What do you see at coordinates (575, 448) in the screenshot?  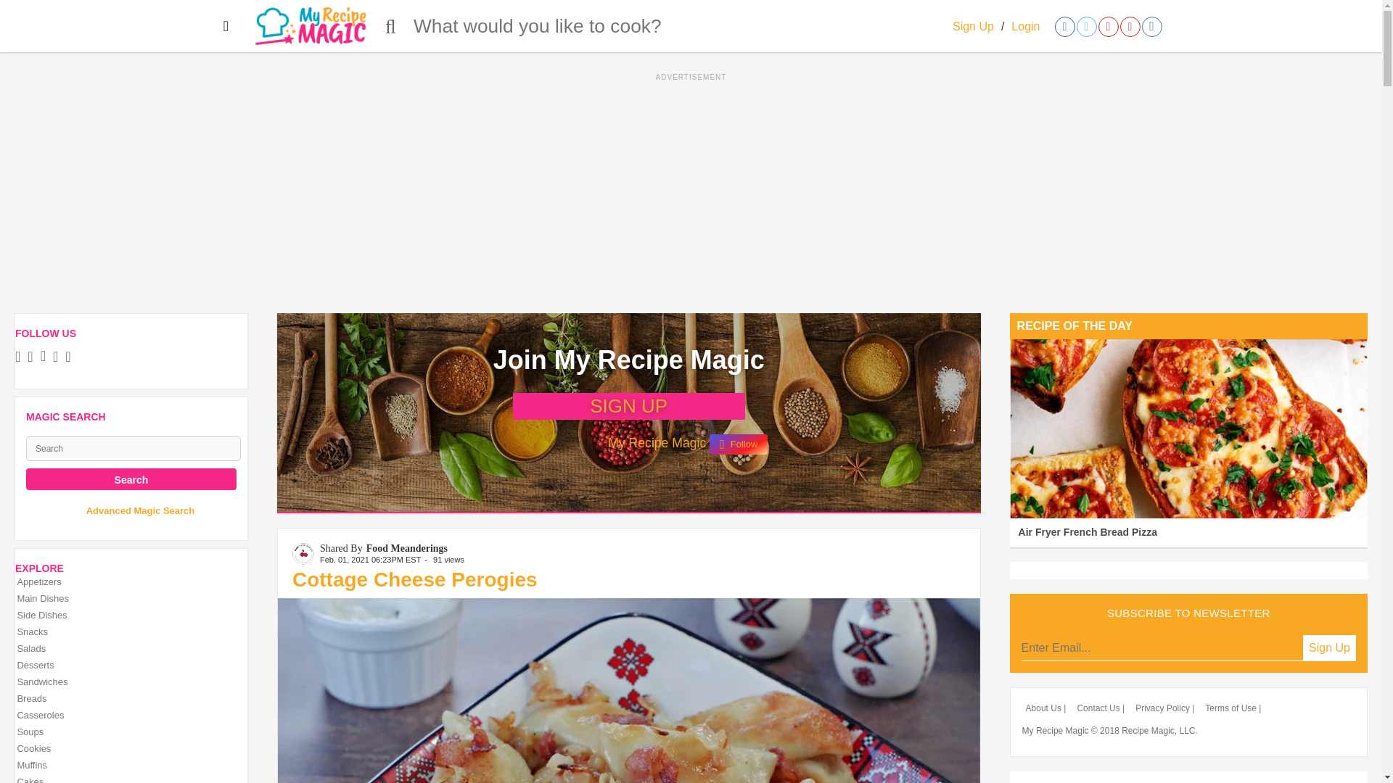 I see `Follow My Recipe Magic  on Twitter` at bounding box center [575, 448].